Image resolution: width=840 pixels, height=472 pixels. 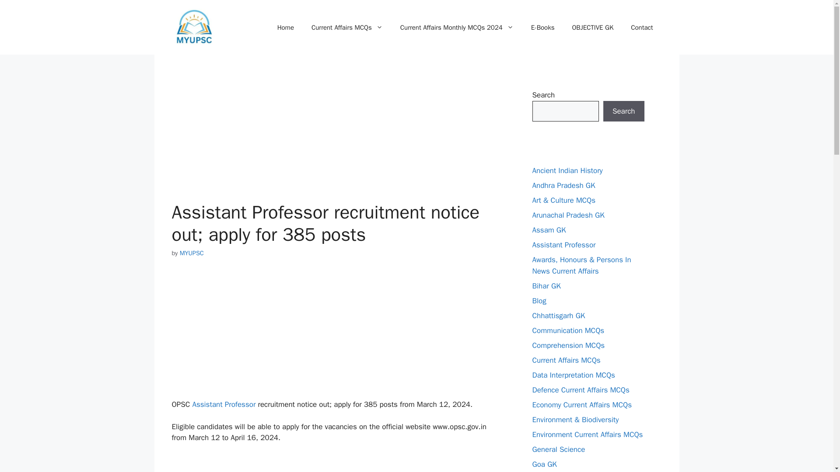 I want to click on Home, so click(x=285, y=27).